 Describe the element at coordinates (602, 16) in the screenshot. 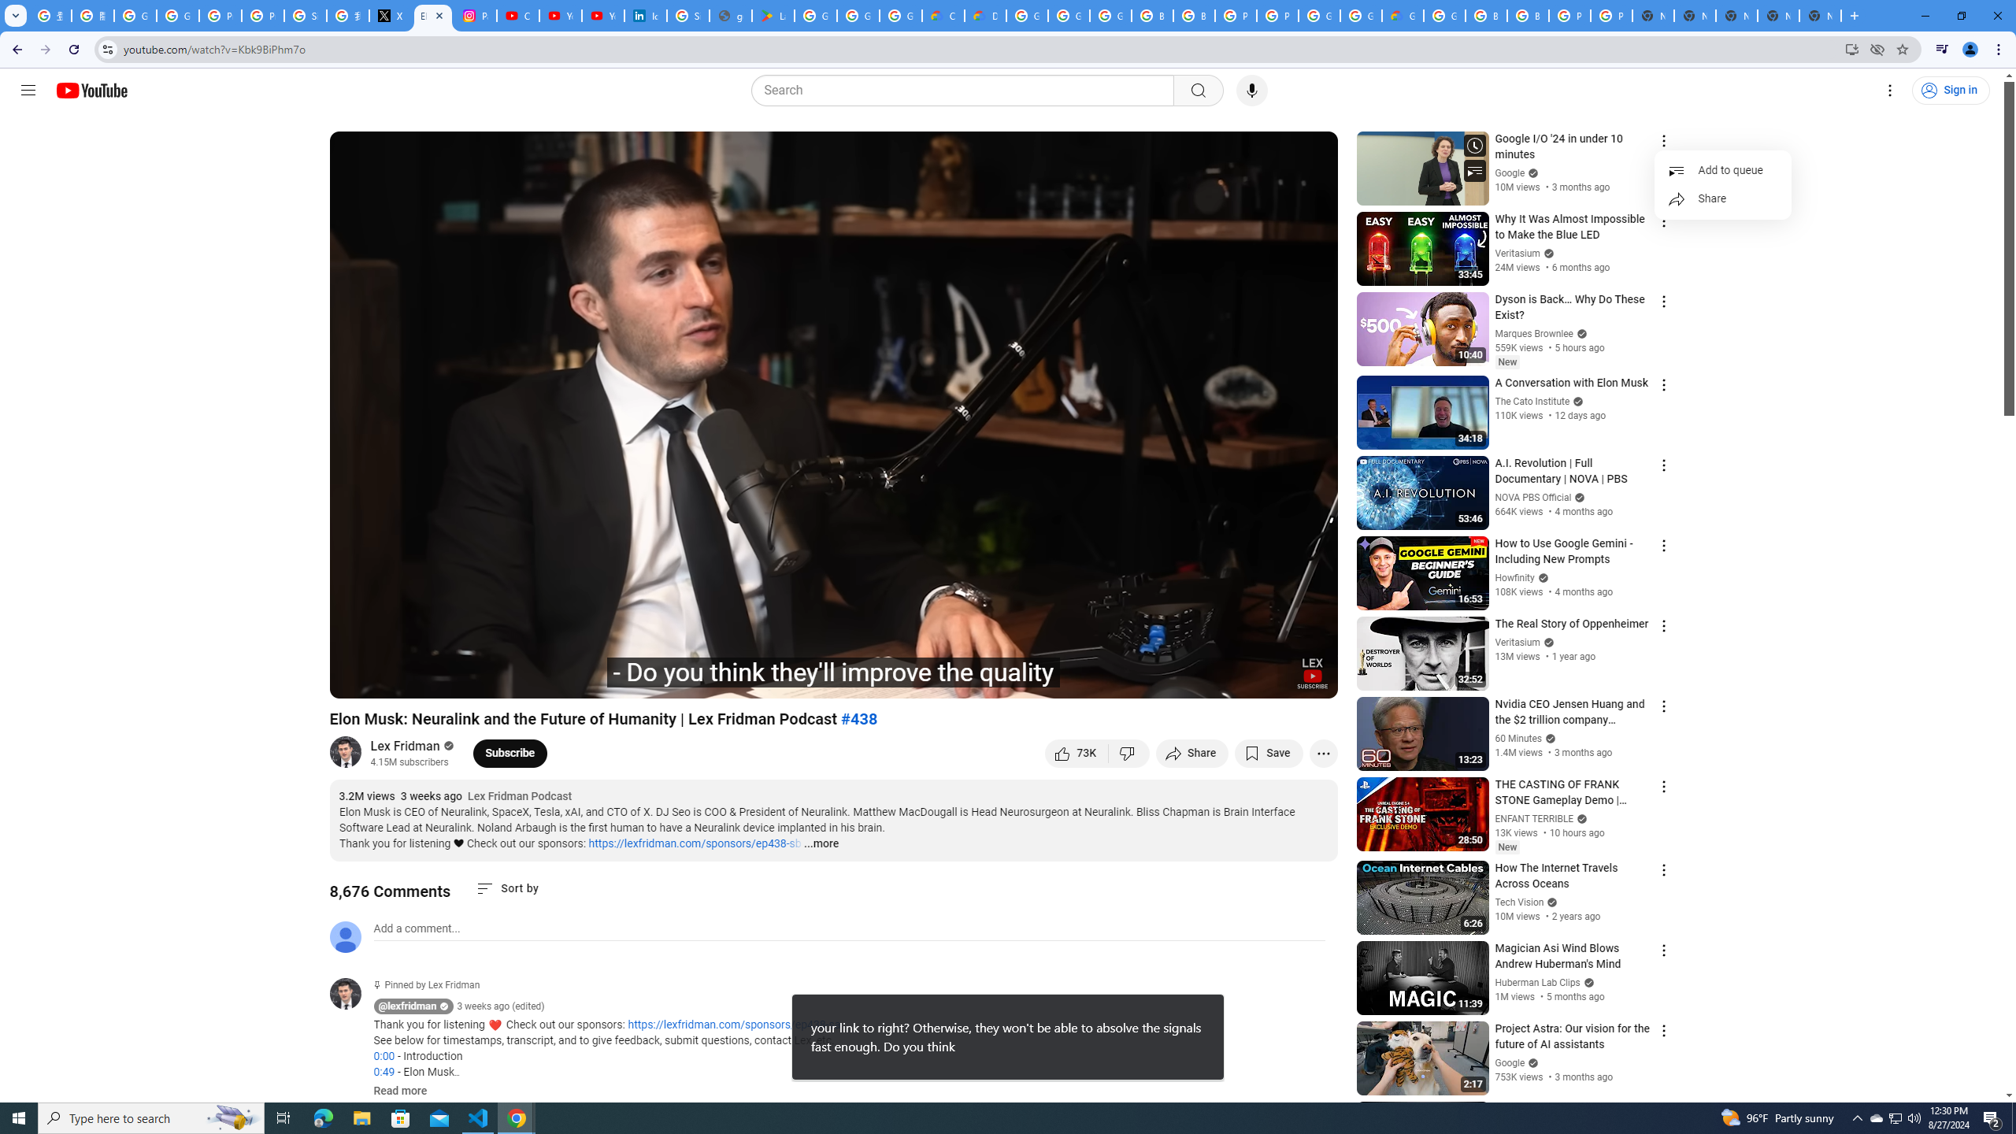

I see `YouTube Culture & Trends - YouTube Top 10, 2021` at that location.